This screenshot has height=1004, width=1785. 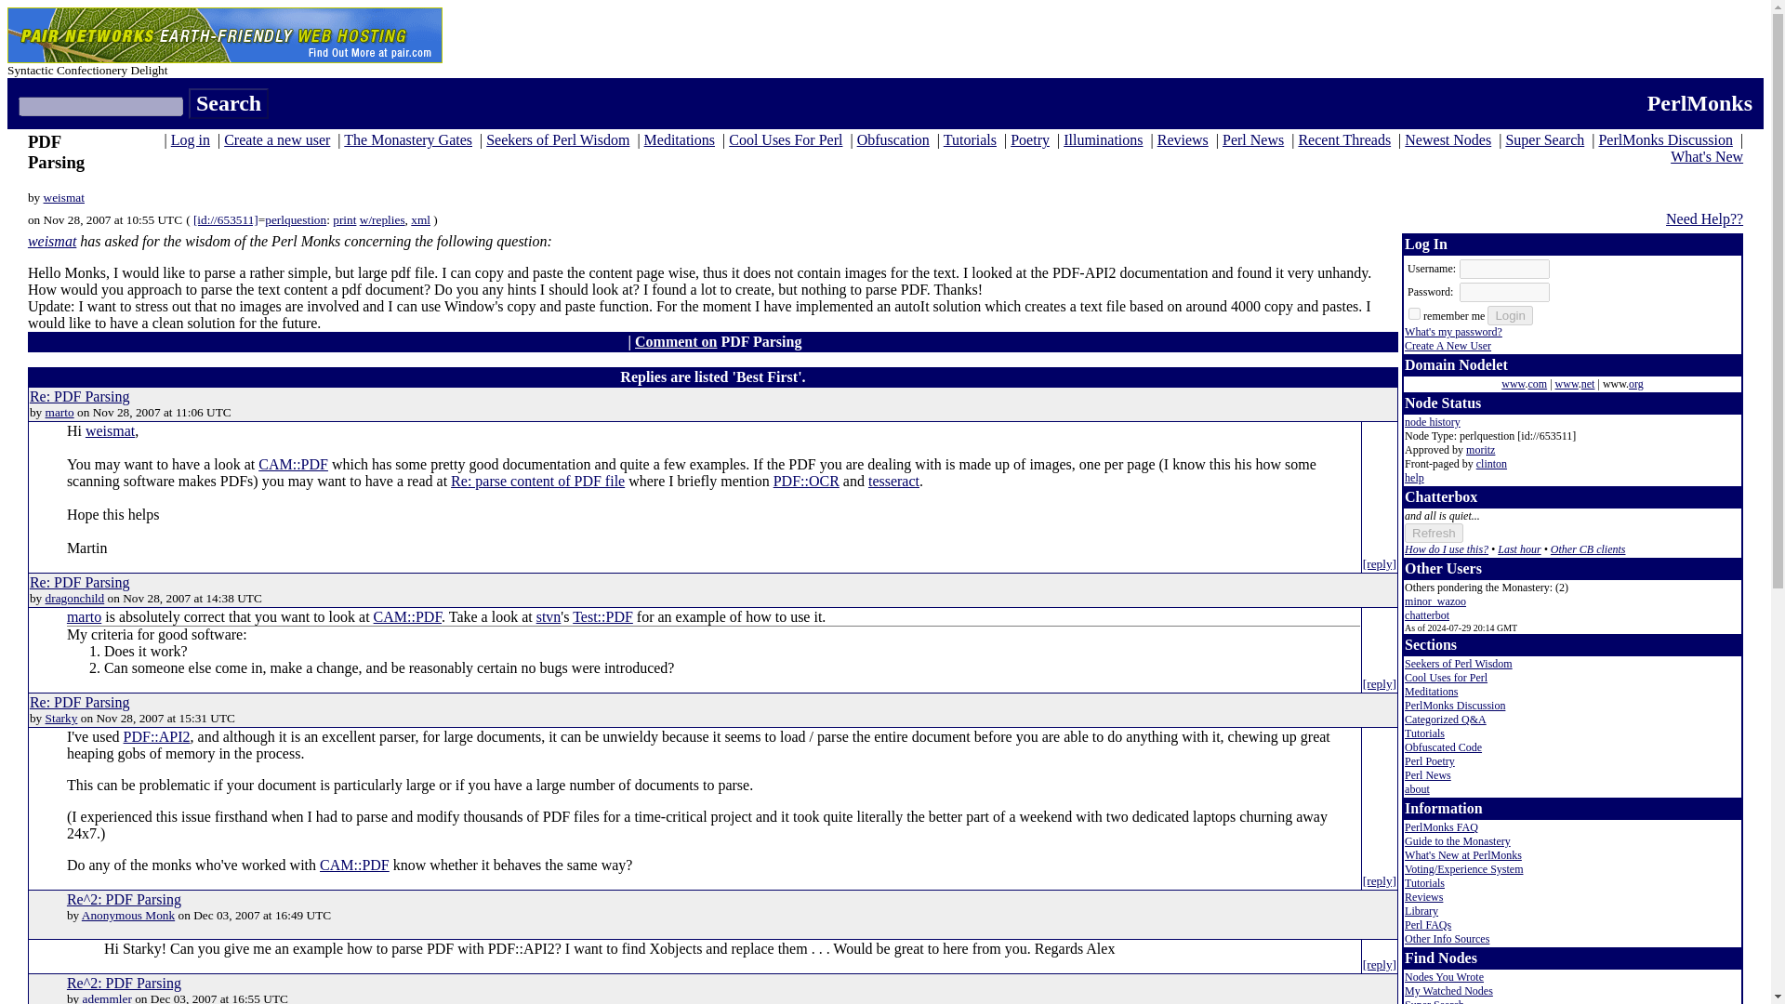 What do you see at coordinates (229, 104) in the screenshot?
I see `Search` at bounding box center [229, 104].